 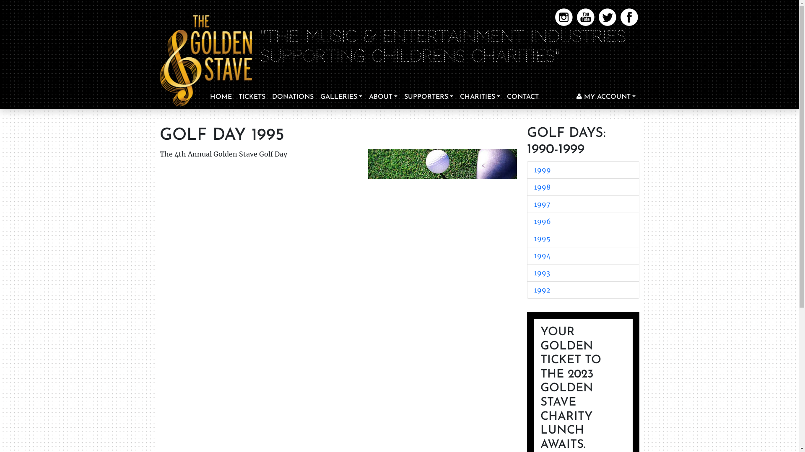 What do you see at coordinates (252, 97) in the screenshot?
I see `TICKETS` at bounding box center [252, 97].